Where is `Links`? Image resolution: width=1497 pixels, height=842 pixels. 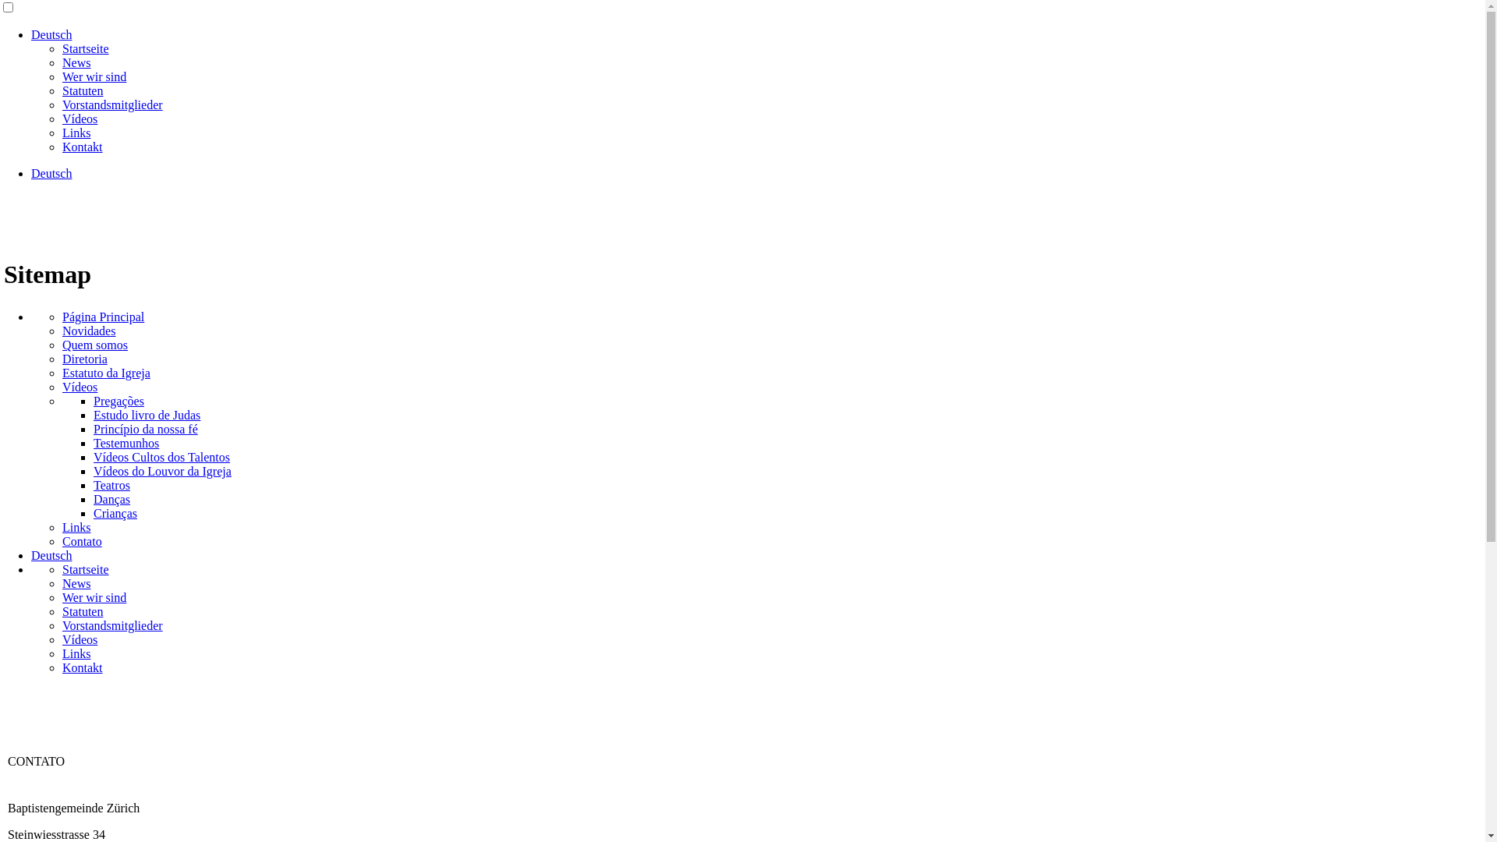 Links is located at coordinates (76, 133).